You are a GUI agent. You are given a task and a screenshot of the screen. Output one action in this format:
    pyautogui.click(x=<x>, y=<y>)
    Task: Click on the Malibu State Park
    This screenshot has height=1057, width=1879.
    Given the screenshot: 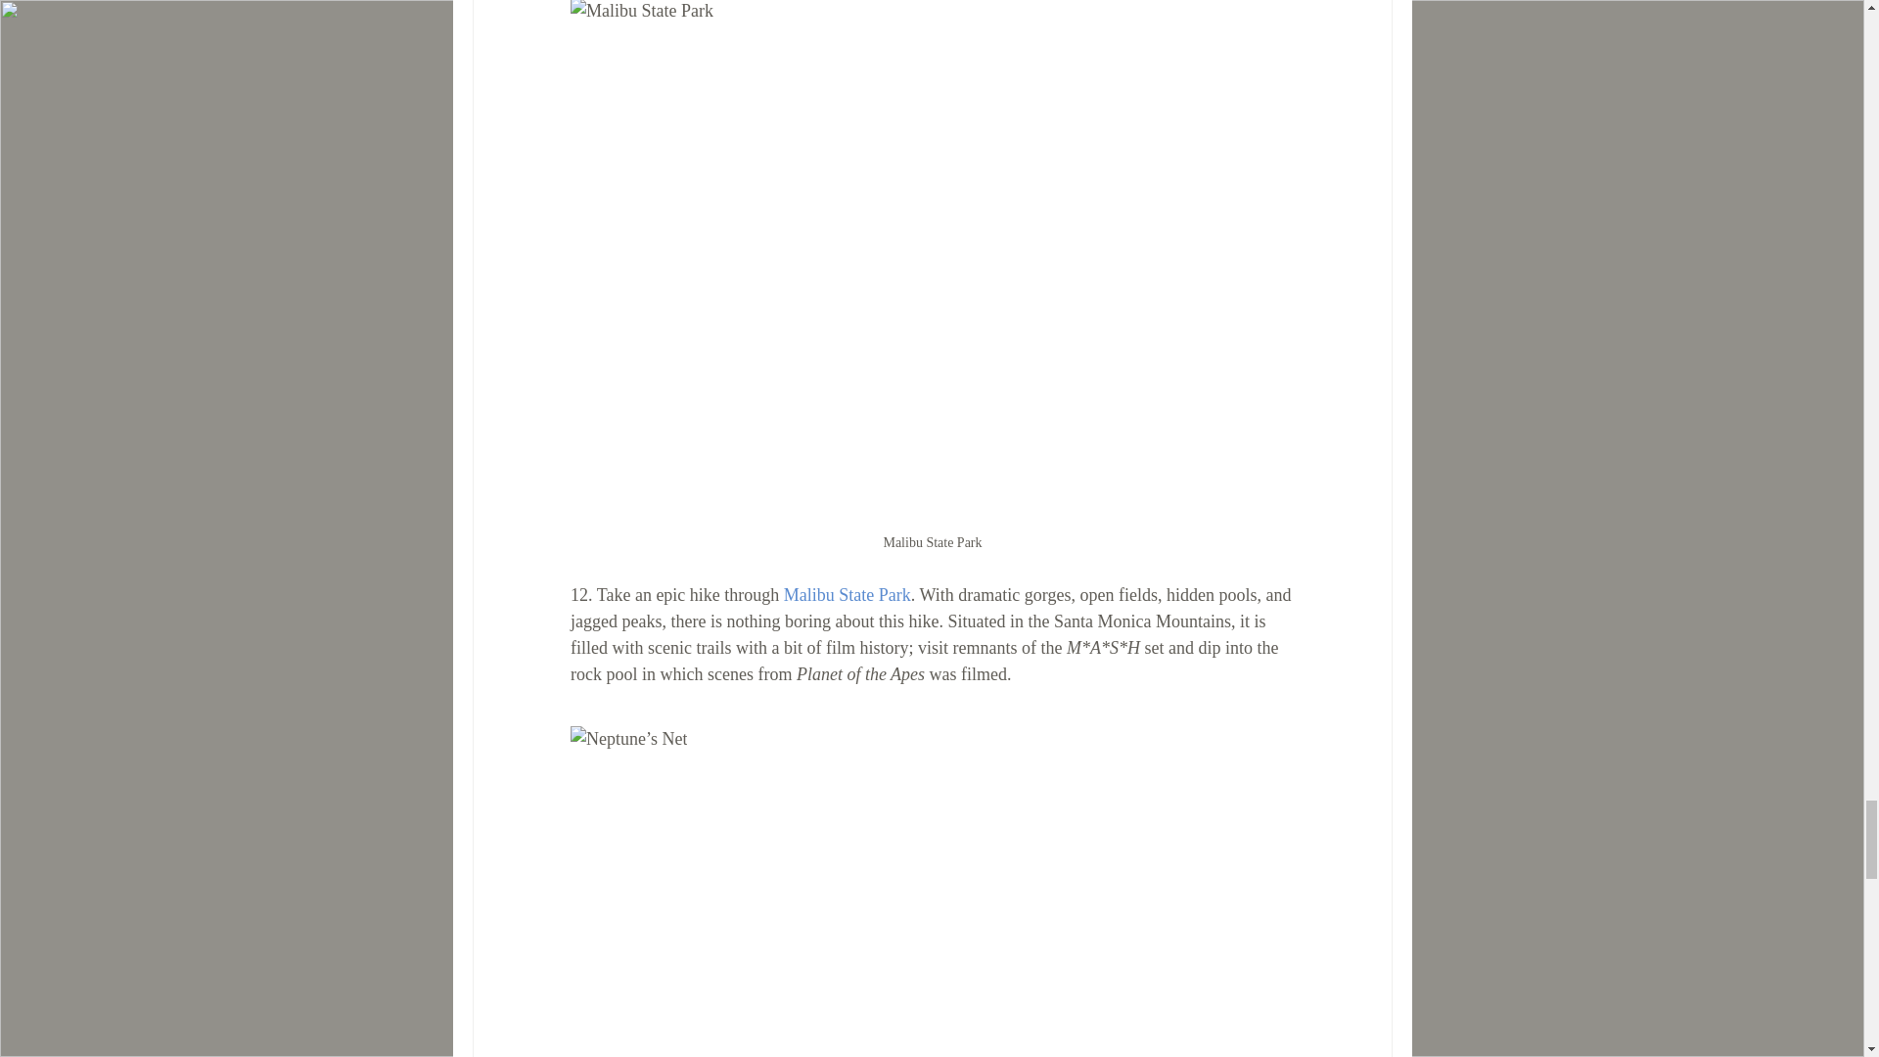 What is the action you would take?
    pyautogui.click(x=846, y=595)
    